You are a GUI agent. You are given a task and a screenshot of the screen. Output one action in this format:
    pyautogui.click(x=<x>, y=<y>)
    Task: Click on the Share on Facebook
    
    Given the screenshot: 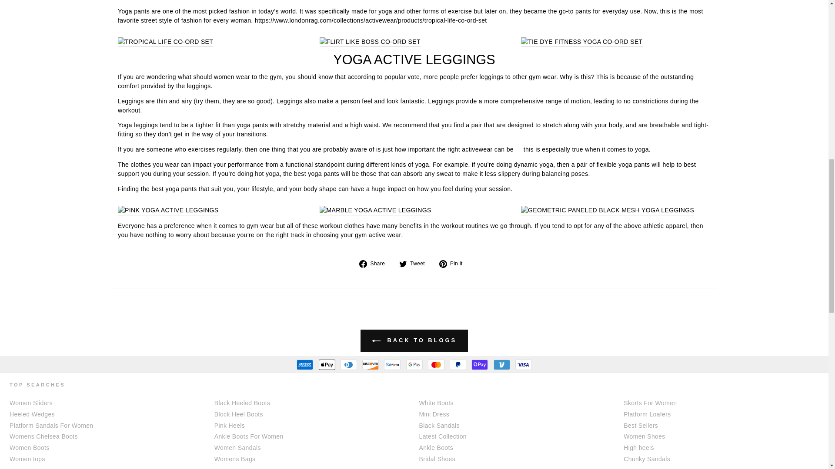 What is the action you would take?
    pyautogui.click(x=375, y=264)
    